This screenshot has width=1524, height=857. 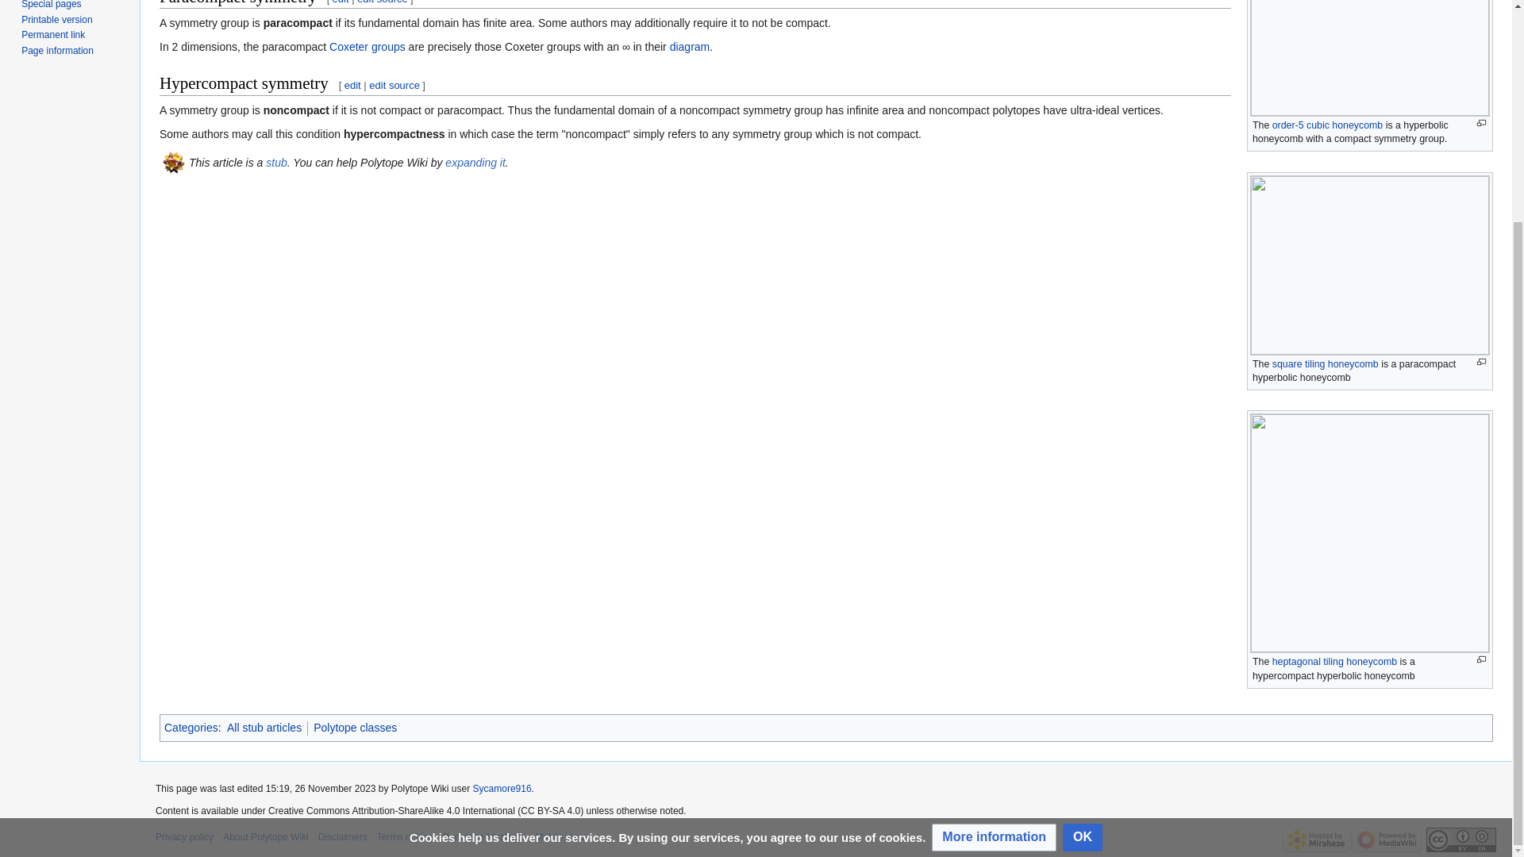 What do you see at coordinates (394, 85) in the screenshot?
I see `Edit section's source code: Hypercompact symmetry` at bounding box center [394, 85].